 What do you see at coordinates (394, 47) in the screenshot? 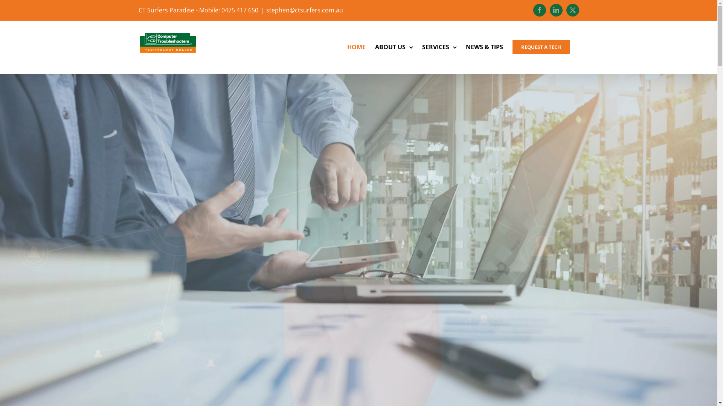
I see `ABOUT US` at bounding box center [394, 47].